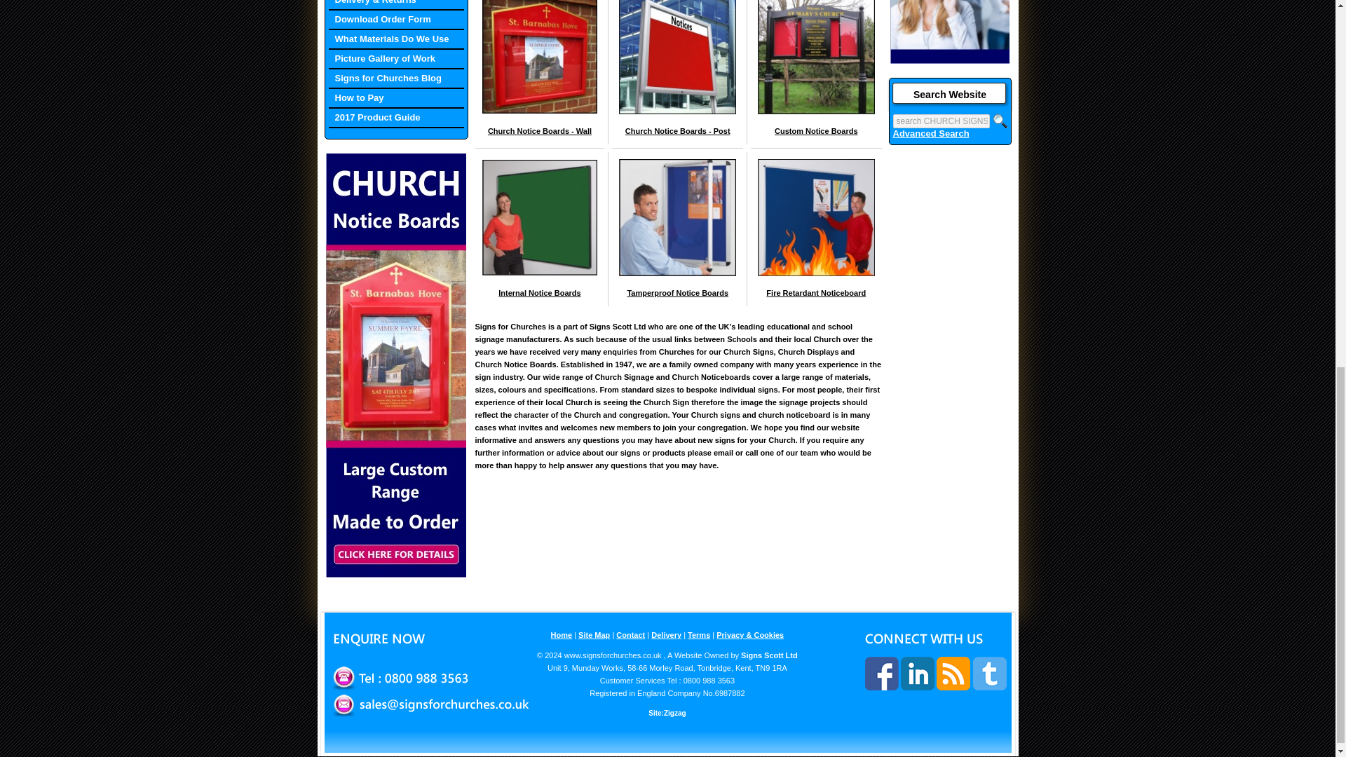 The image size is (1346, 757). What do you see at coordinates (395, 20) in the screenshot?
I see `Download Order Form` at bounding box center [395, 20].